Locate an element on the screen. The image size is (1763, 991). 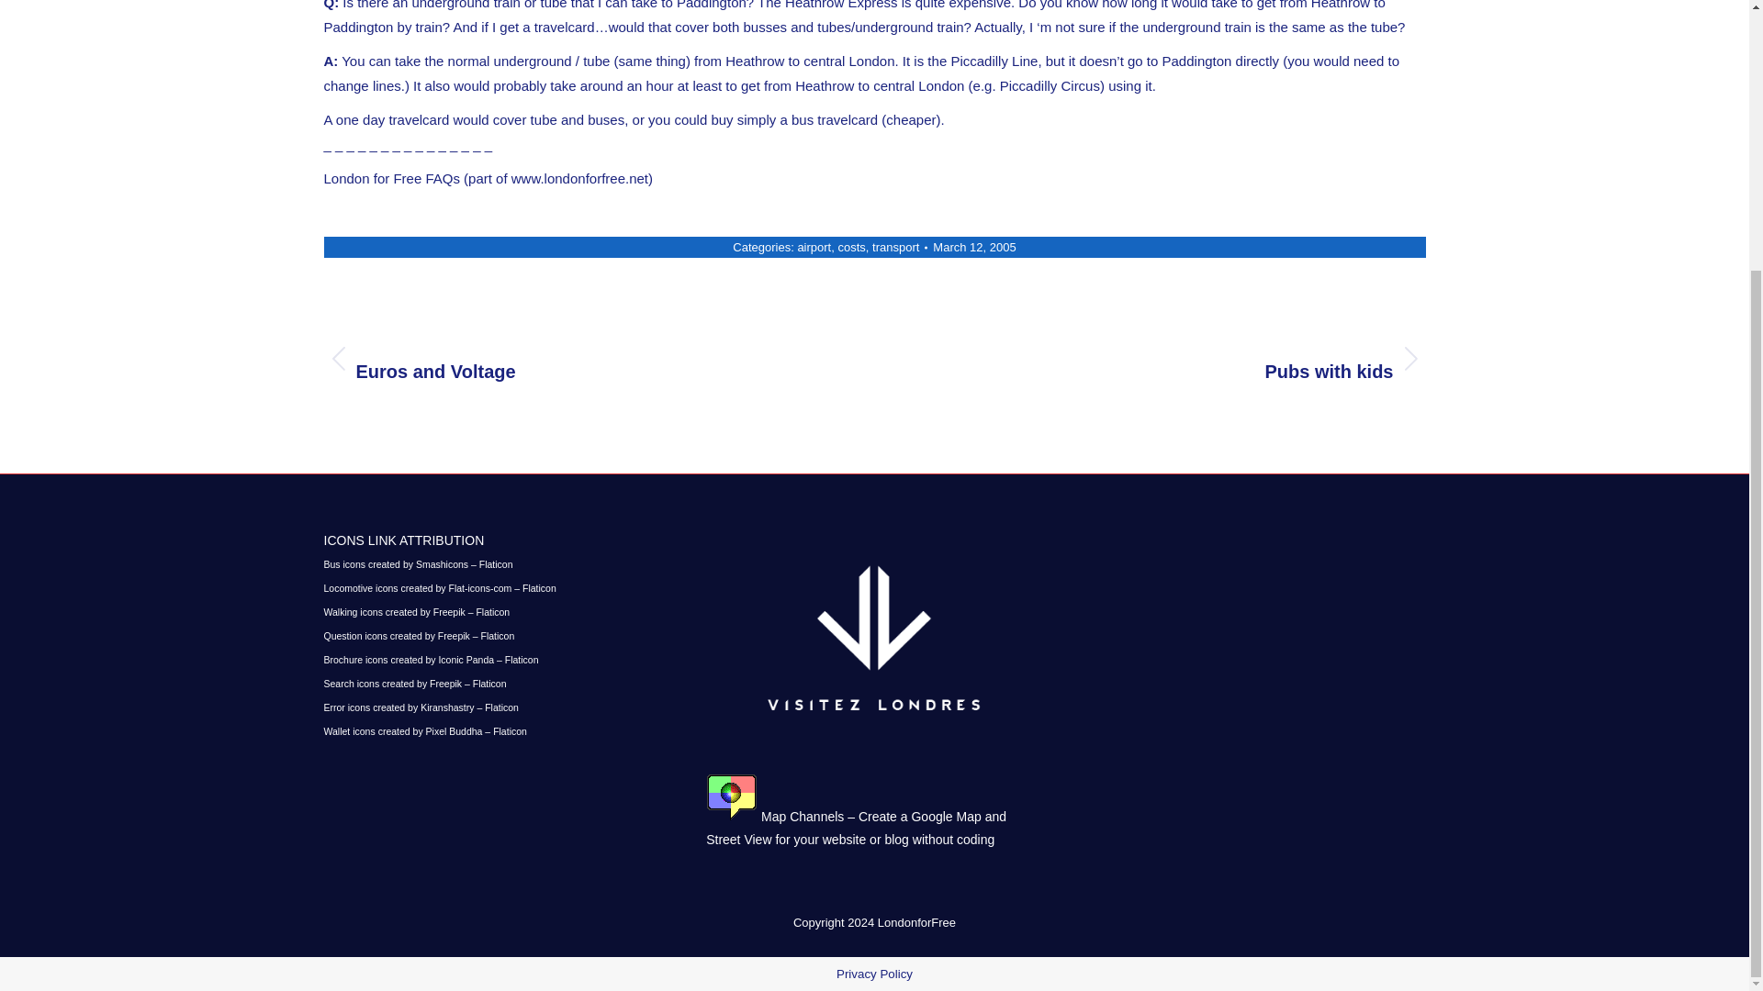
March 12, 2005 is located at coordinates (973, 247).